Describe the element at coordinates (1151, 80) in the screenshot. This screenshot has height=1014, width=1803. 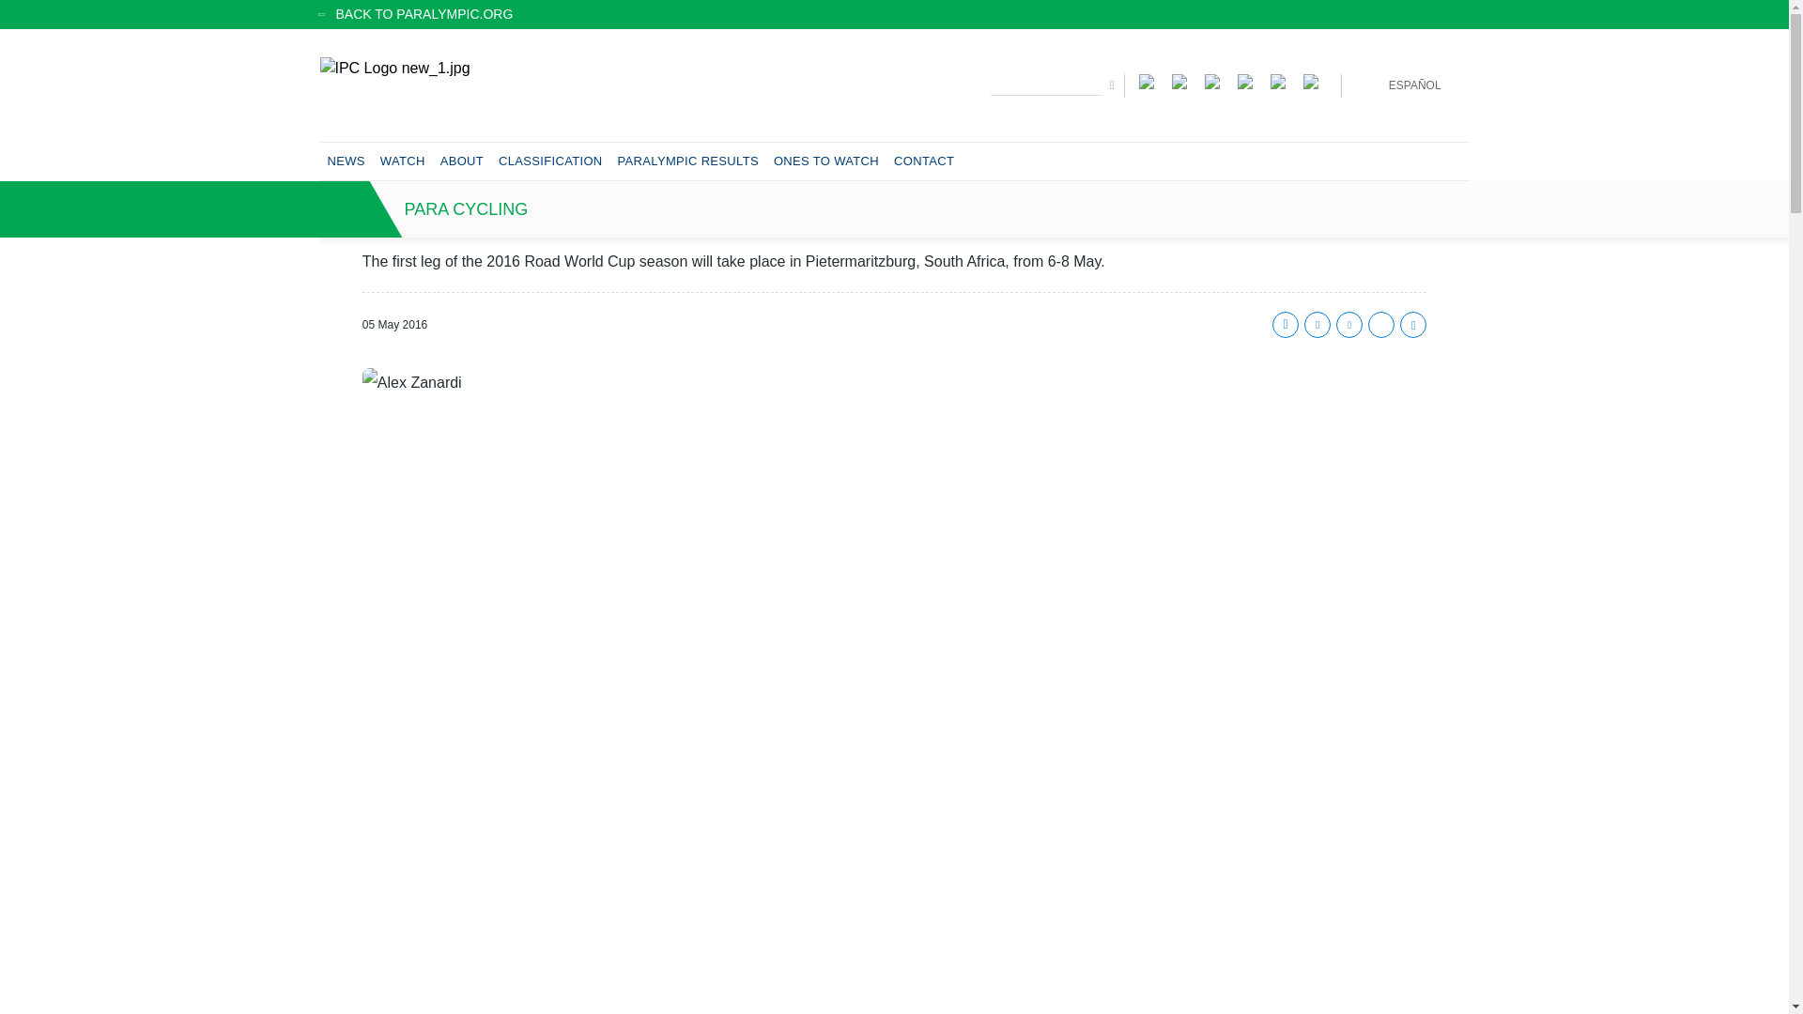
I see `Facebook` at that location.